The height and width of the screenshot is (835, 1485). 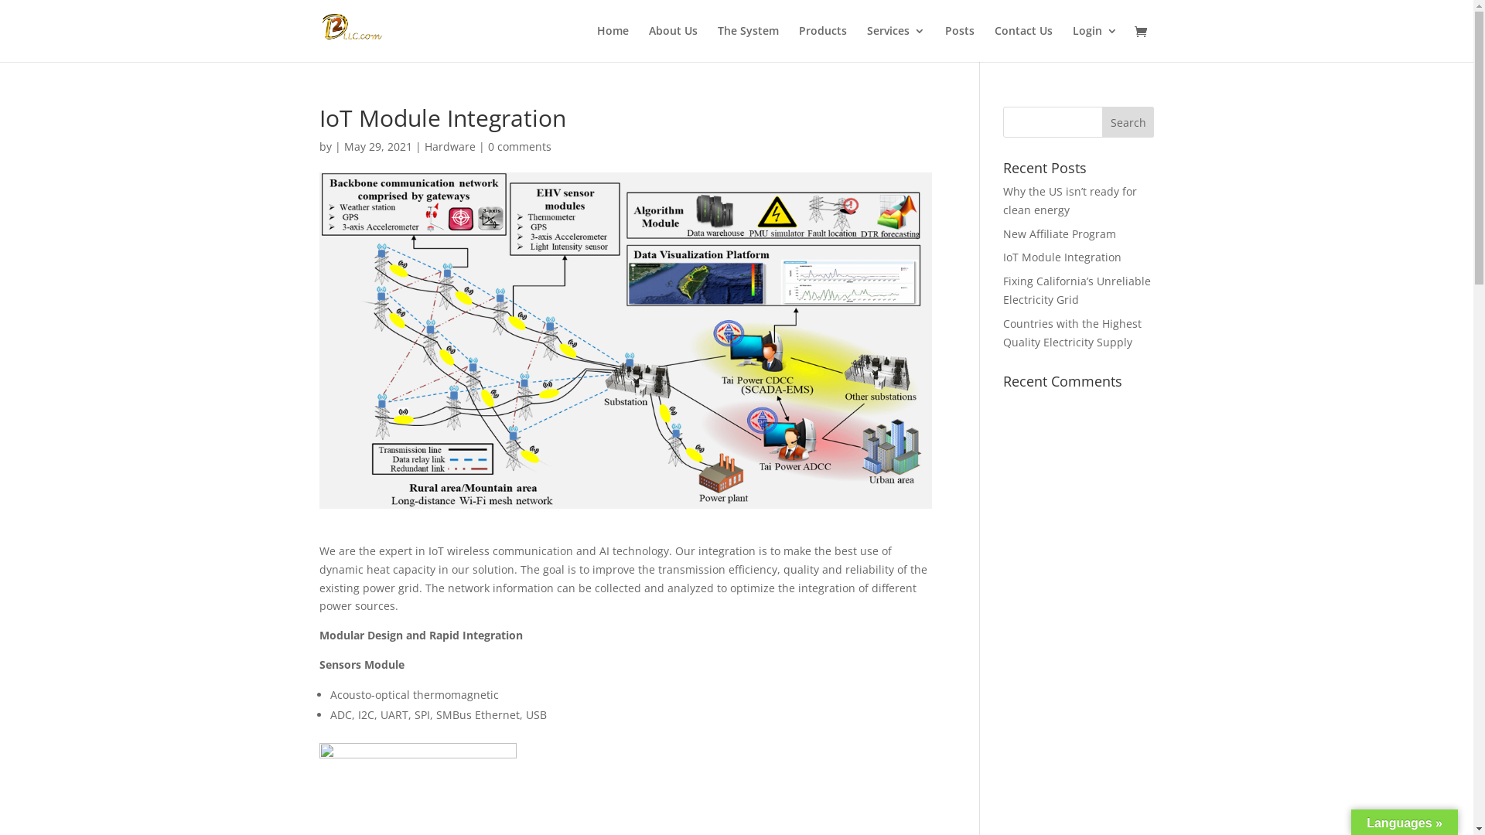 What do you see at coordinates (449, 147) in the screenshot?
I see `Hardware` at bounding box center [449, 147].